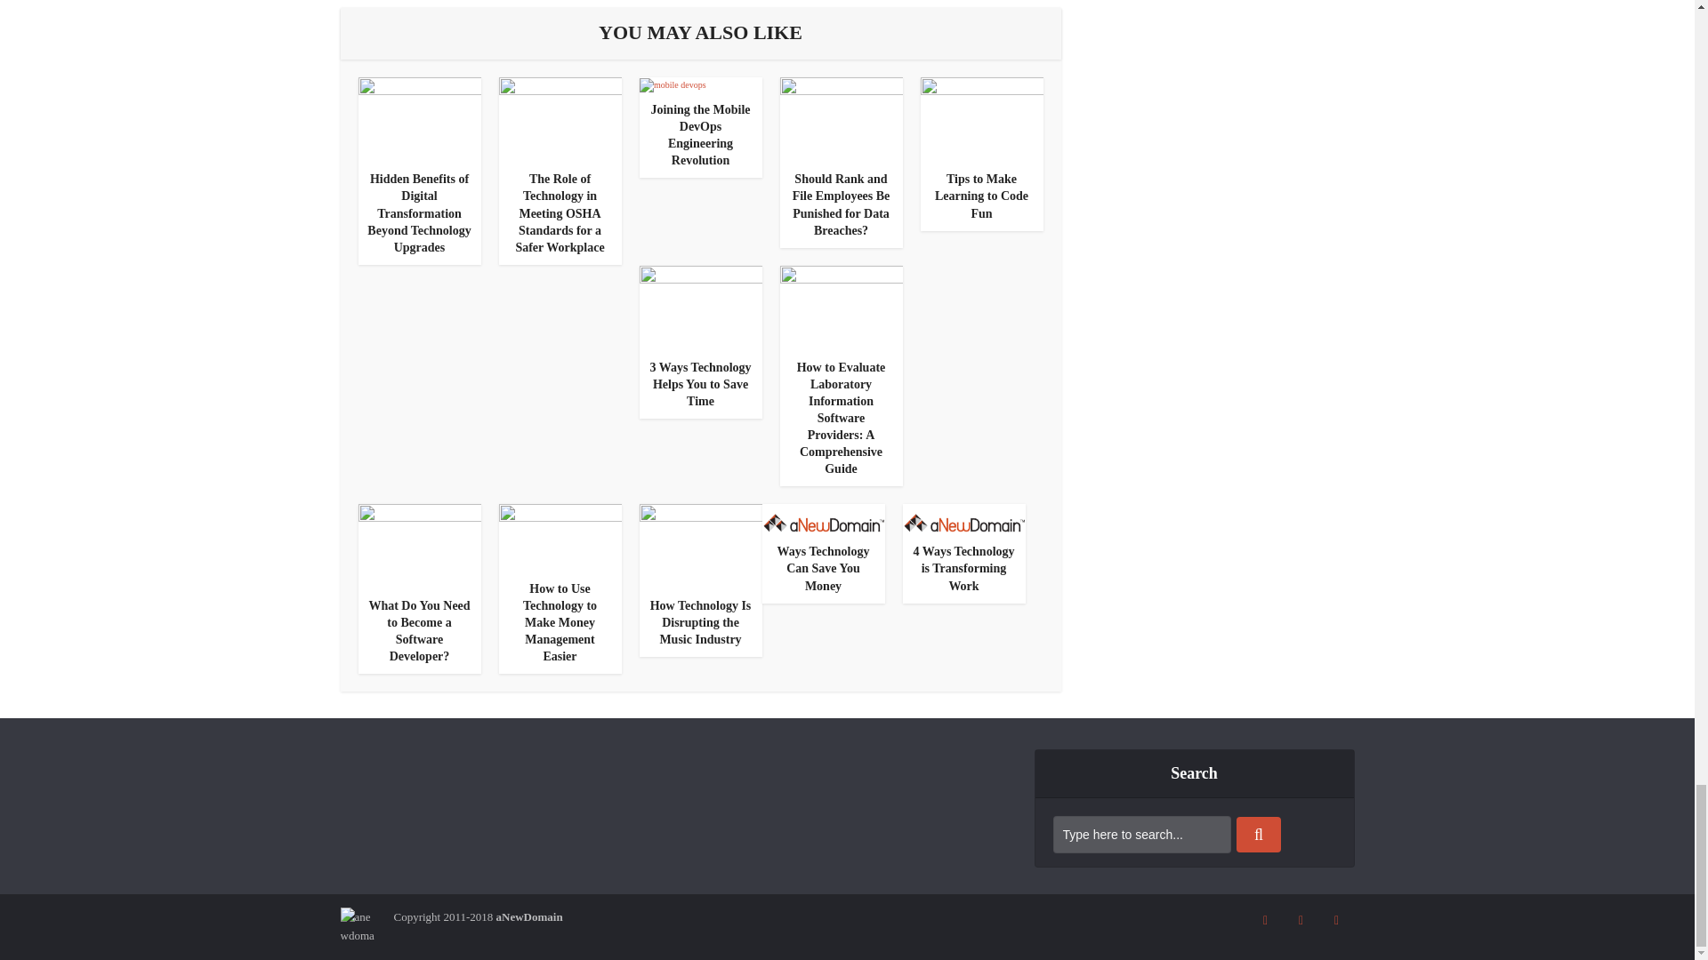 Image resolution: width=1708 pixels, height=960 pixels. What do you see at coordinates (700, 306) in the screenshot?
I see `3 Ways Technology Helps You to Save Time` at bounding box center [700, 306].